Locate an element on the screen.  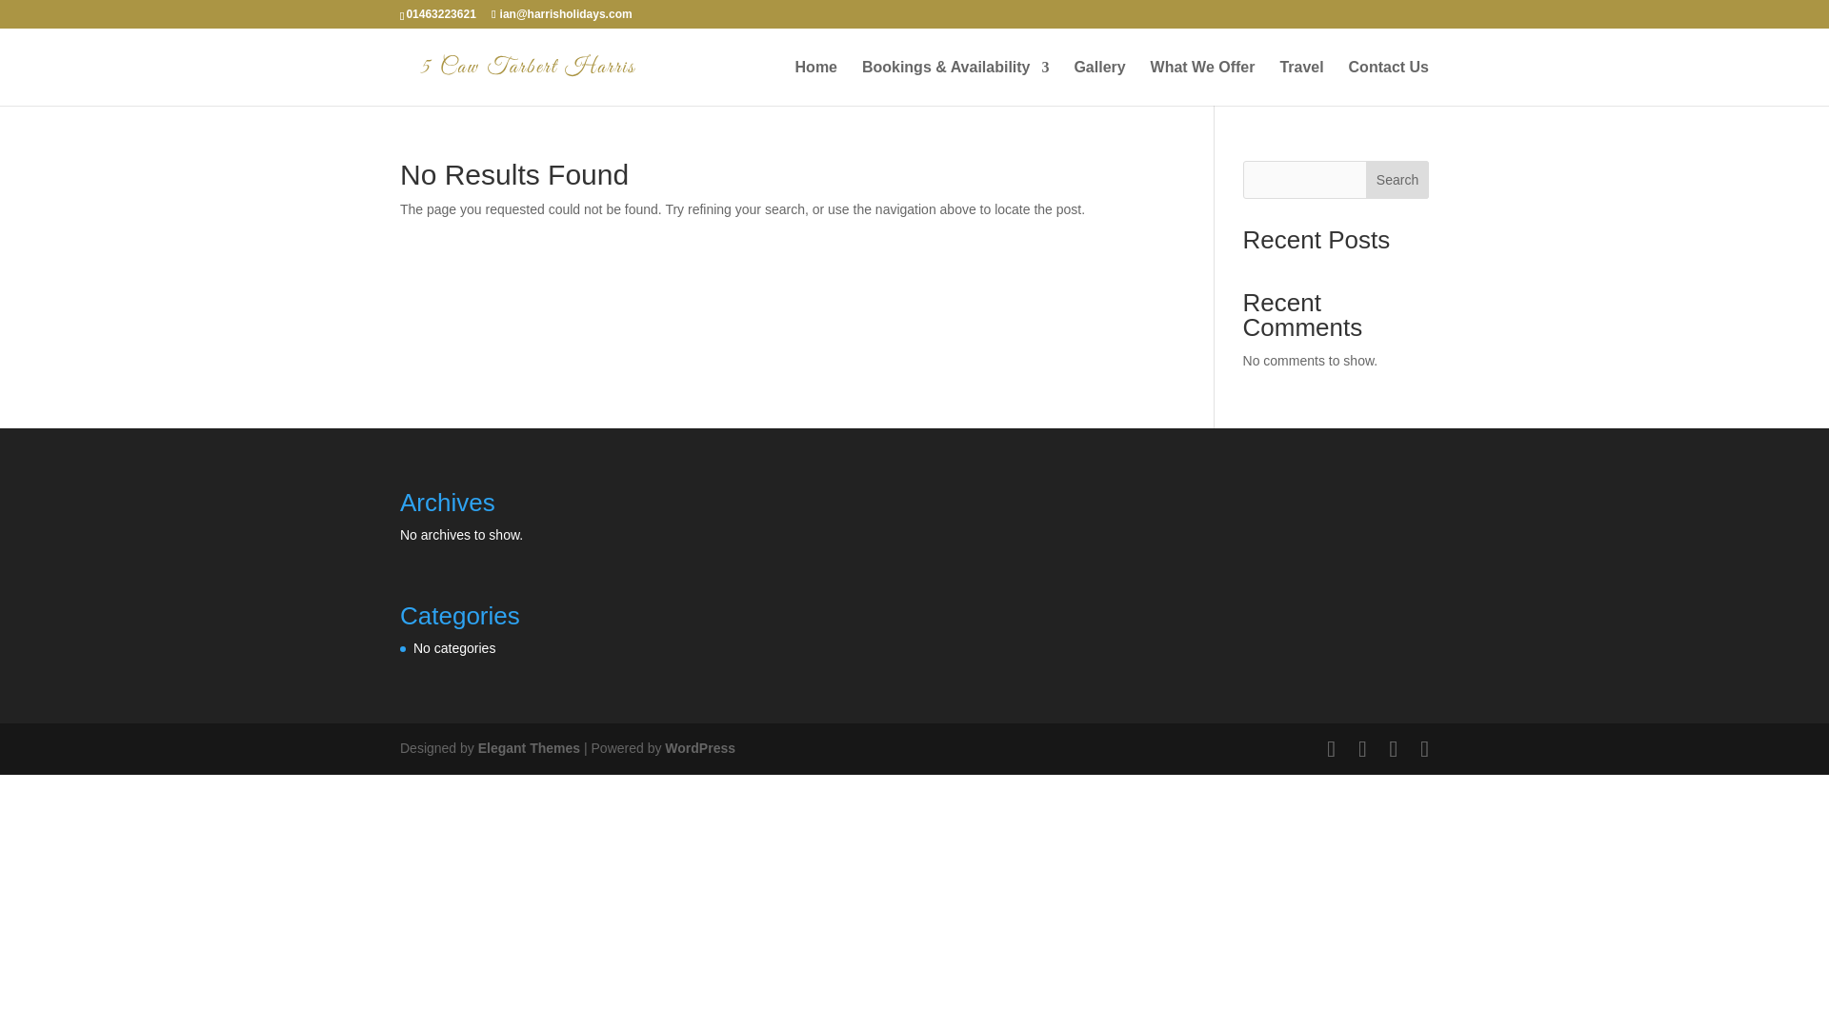
Home is located at coordinates (816, 83).